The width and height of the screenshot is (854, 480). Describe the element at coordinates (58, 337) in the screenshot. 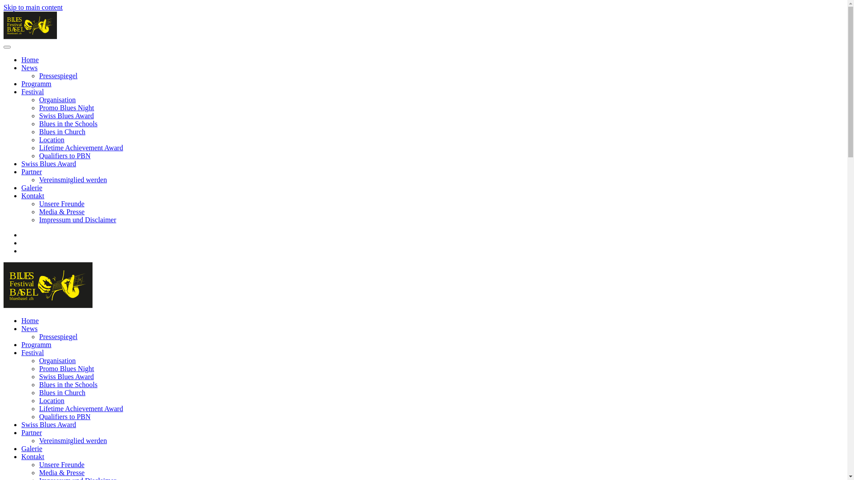

I see `Pressespiegel` at that location.